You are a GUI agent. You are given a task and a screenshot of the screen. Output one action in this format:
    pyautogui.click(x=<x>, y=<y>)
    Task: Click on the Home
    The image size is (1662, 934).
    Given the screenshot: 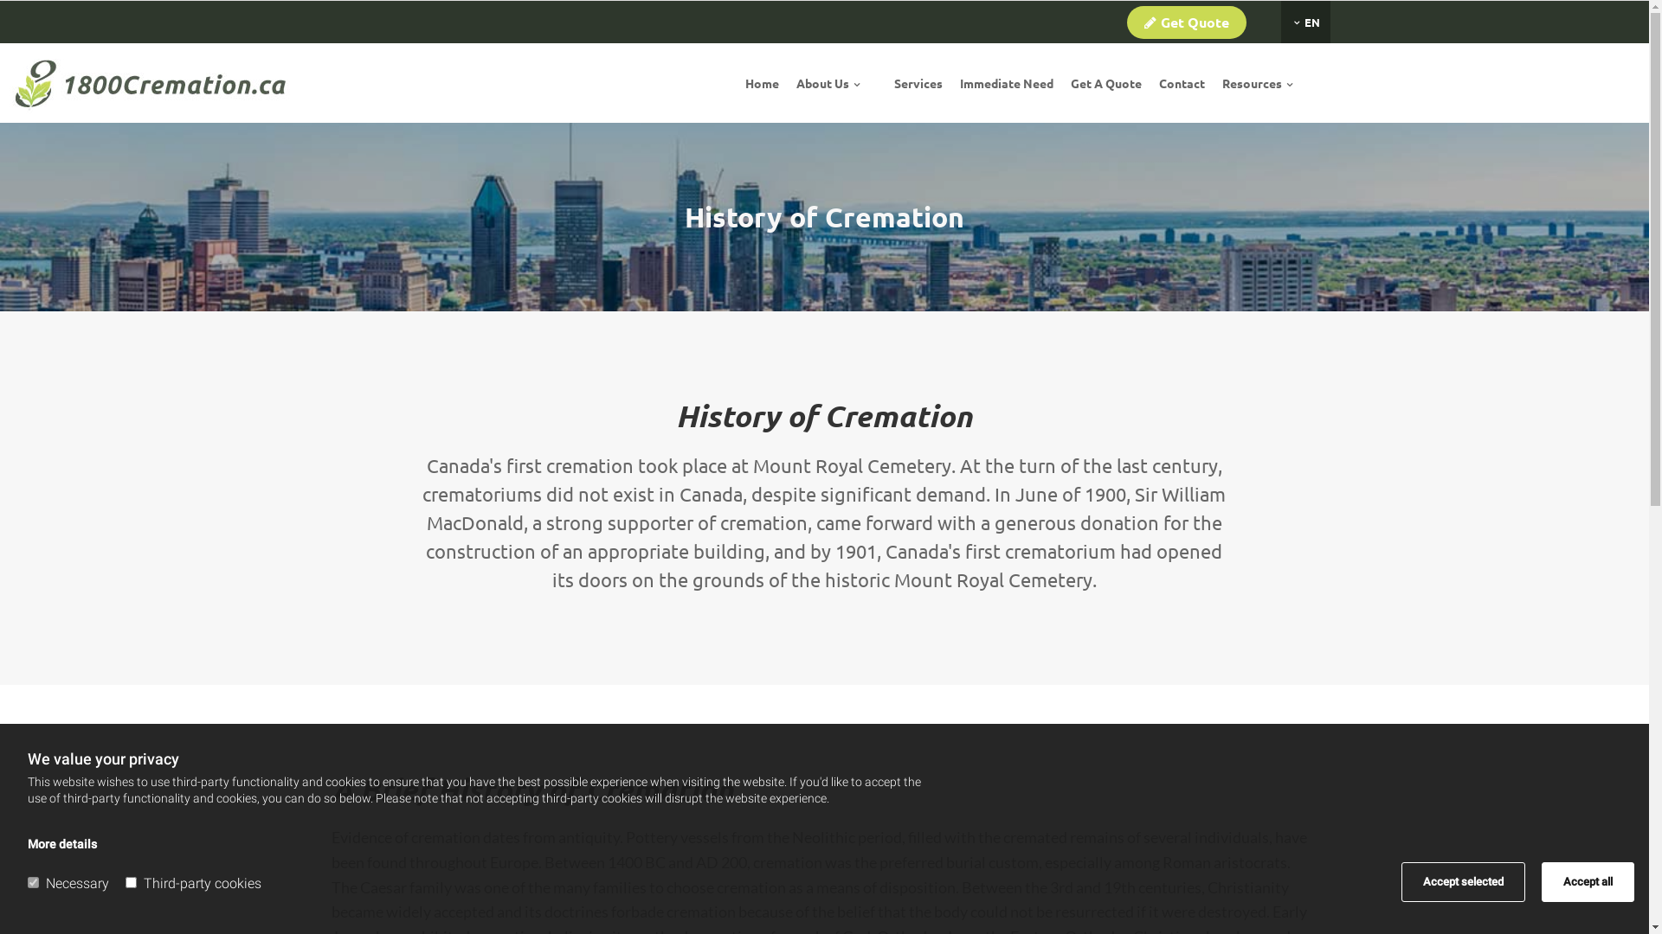 What is the action you would take?
    pyautogui.click(x=762, y=83)
    